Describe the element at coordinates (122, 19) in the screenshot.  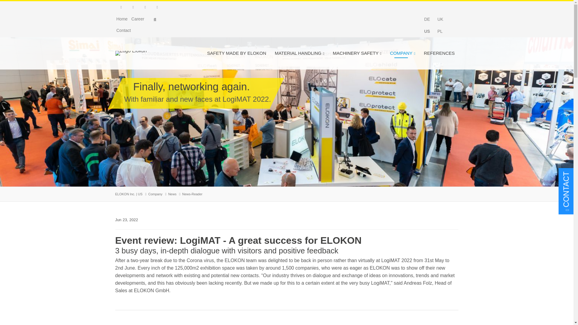
I see `Home` at that location.